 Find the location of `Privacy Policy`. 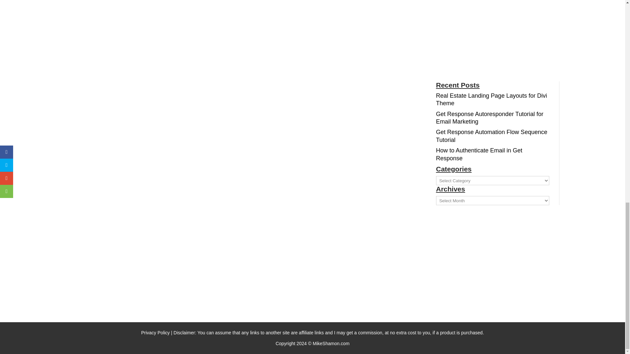

Privacy Policy is located at coordinates (155, 332).